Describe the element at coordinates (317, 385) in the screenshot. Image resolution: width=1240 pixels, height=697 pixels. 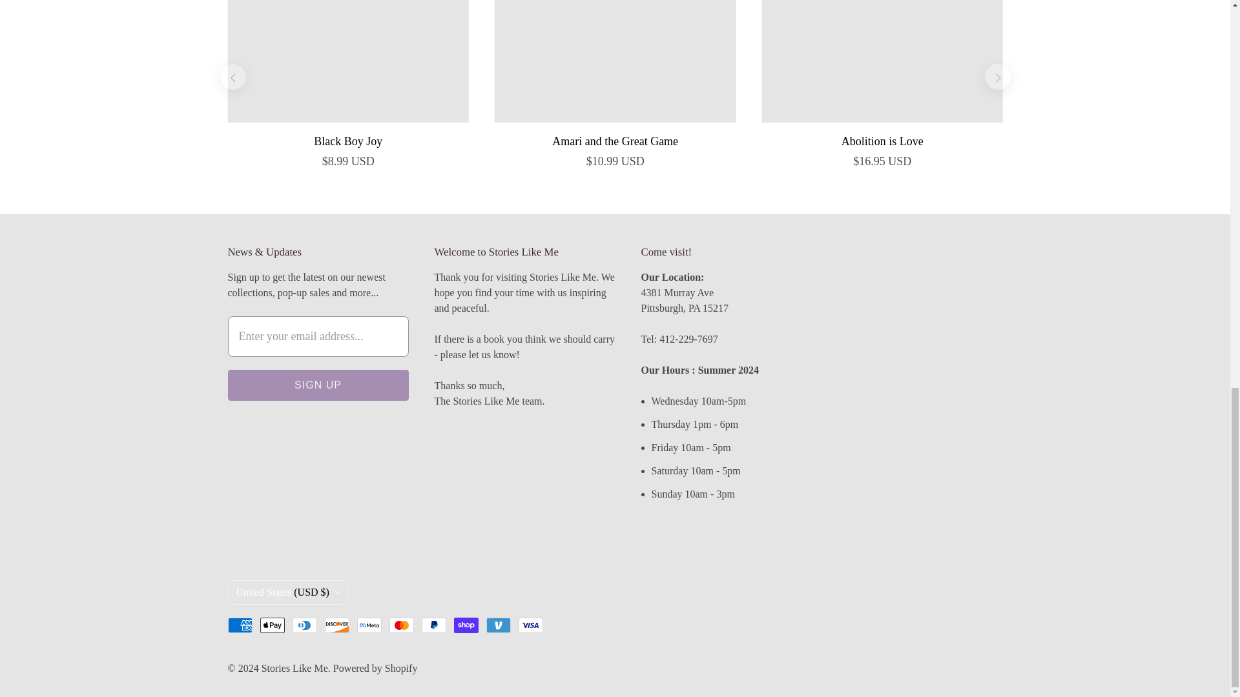
I see `Sign Up` at that location.